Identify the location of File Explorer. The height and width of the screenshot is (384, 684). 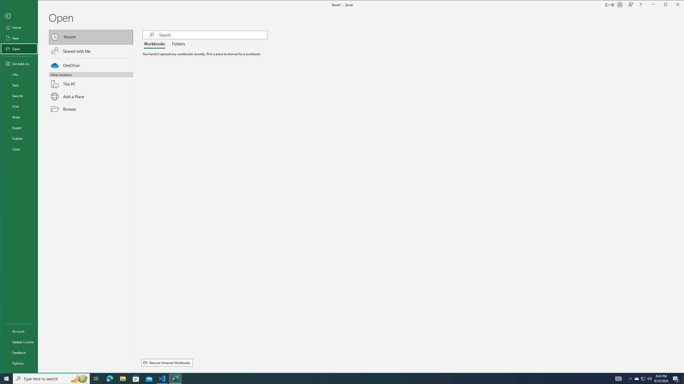
(19, 95).